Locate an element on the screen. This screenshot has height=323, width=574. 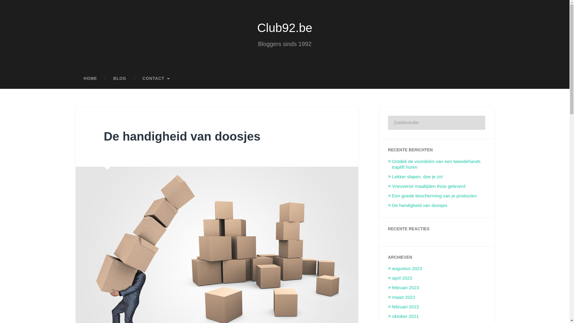
augustus 2023 is located at coordinates (407, 269).